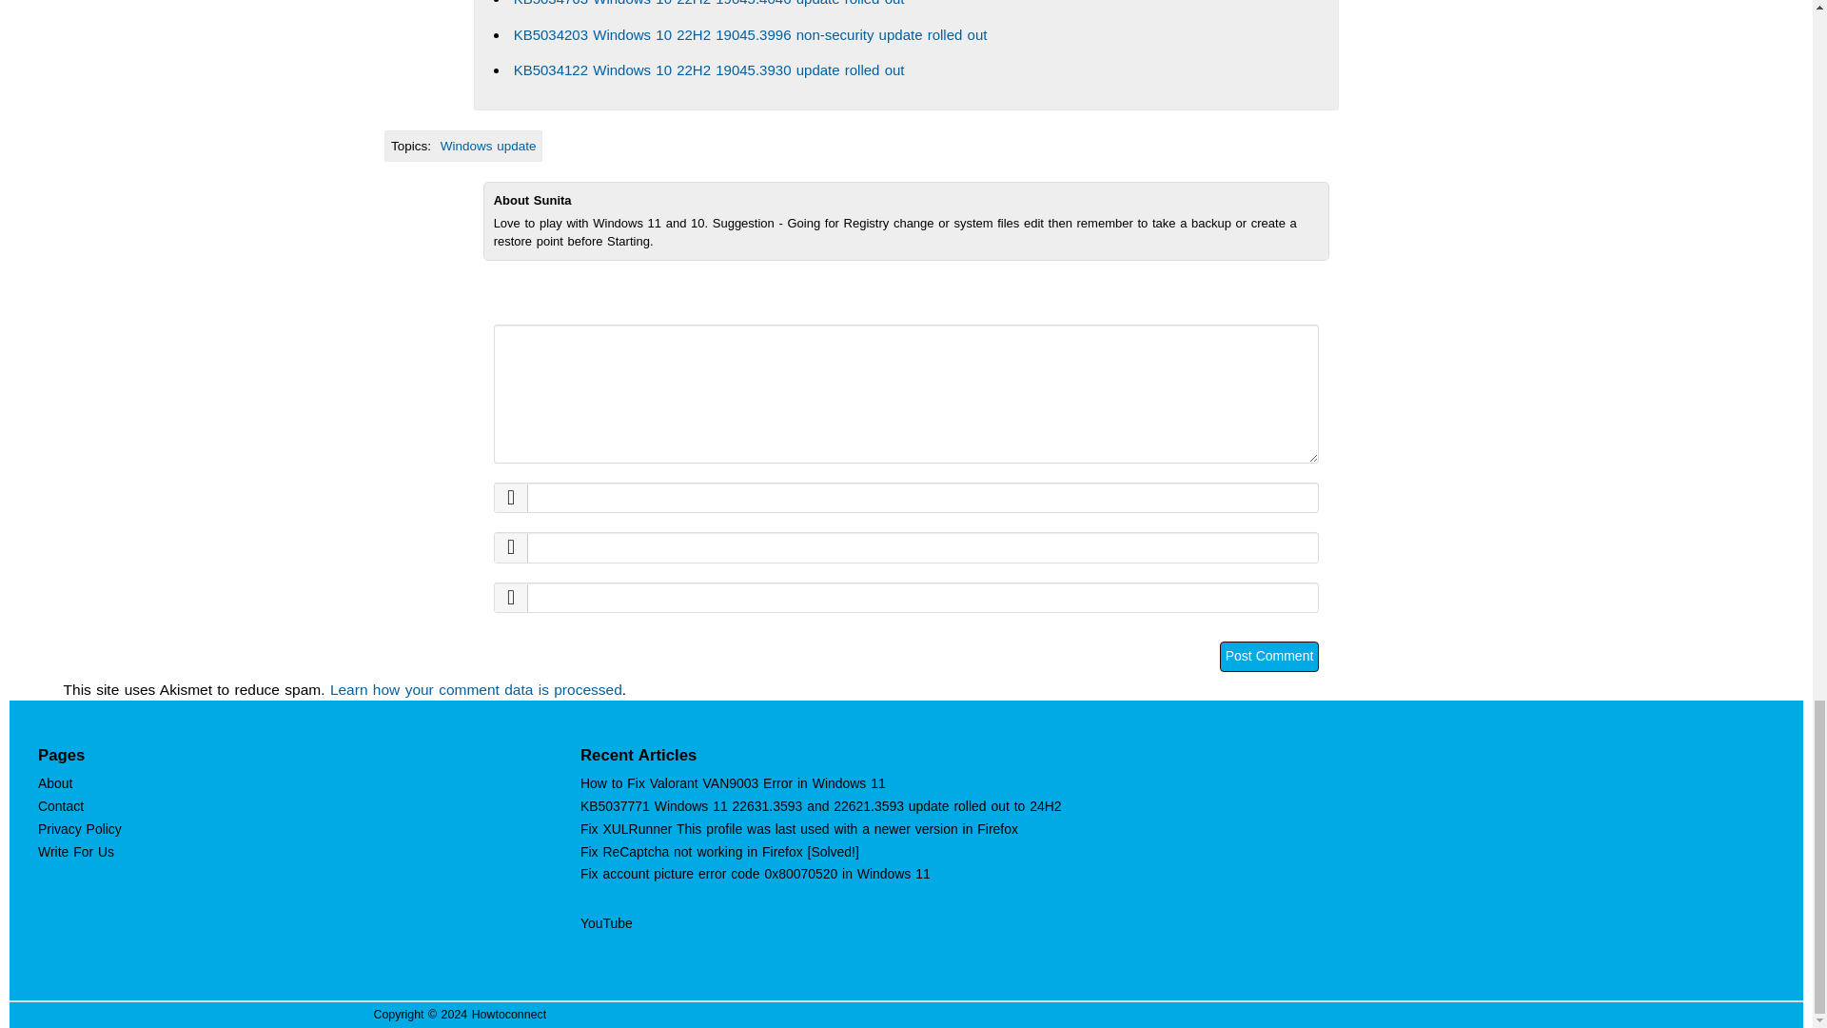  What do you see at coordinates (488, 145) in the screenshot?
I see `Windows update` at bounding box center [488, 145].